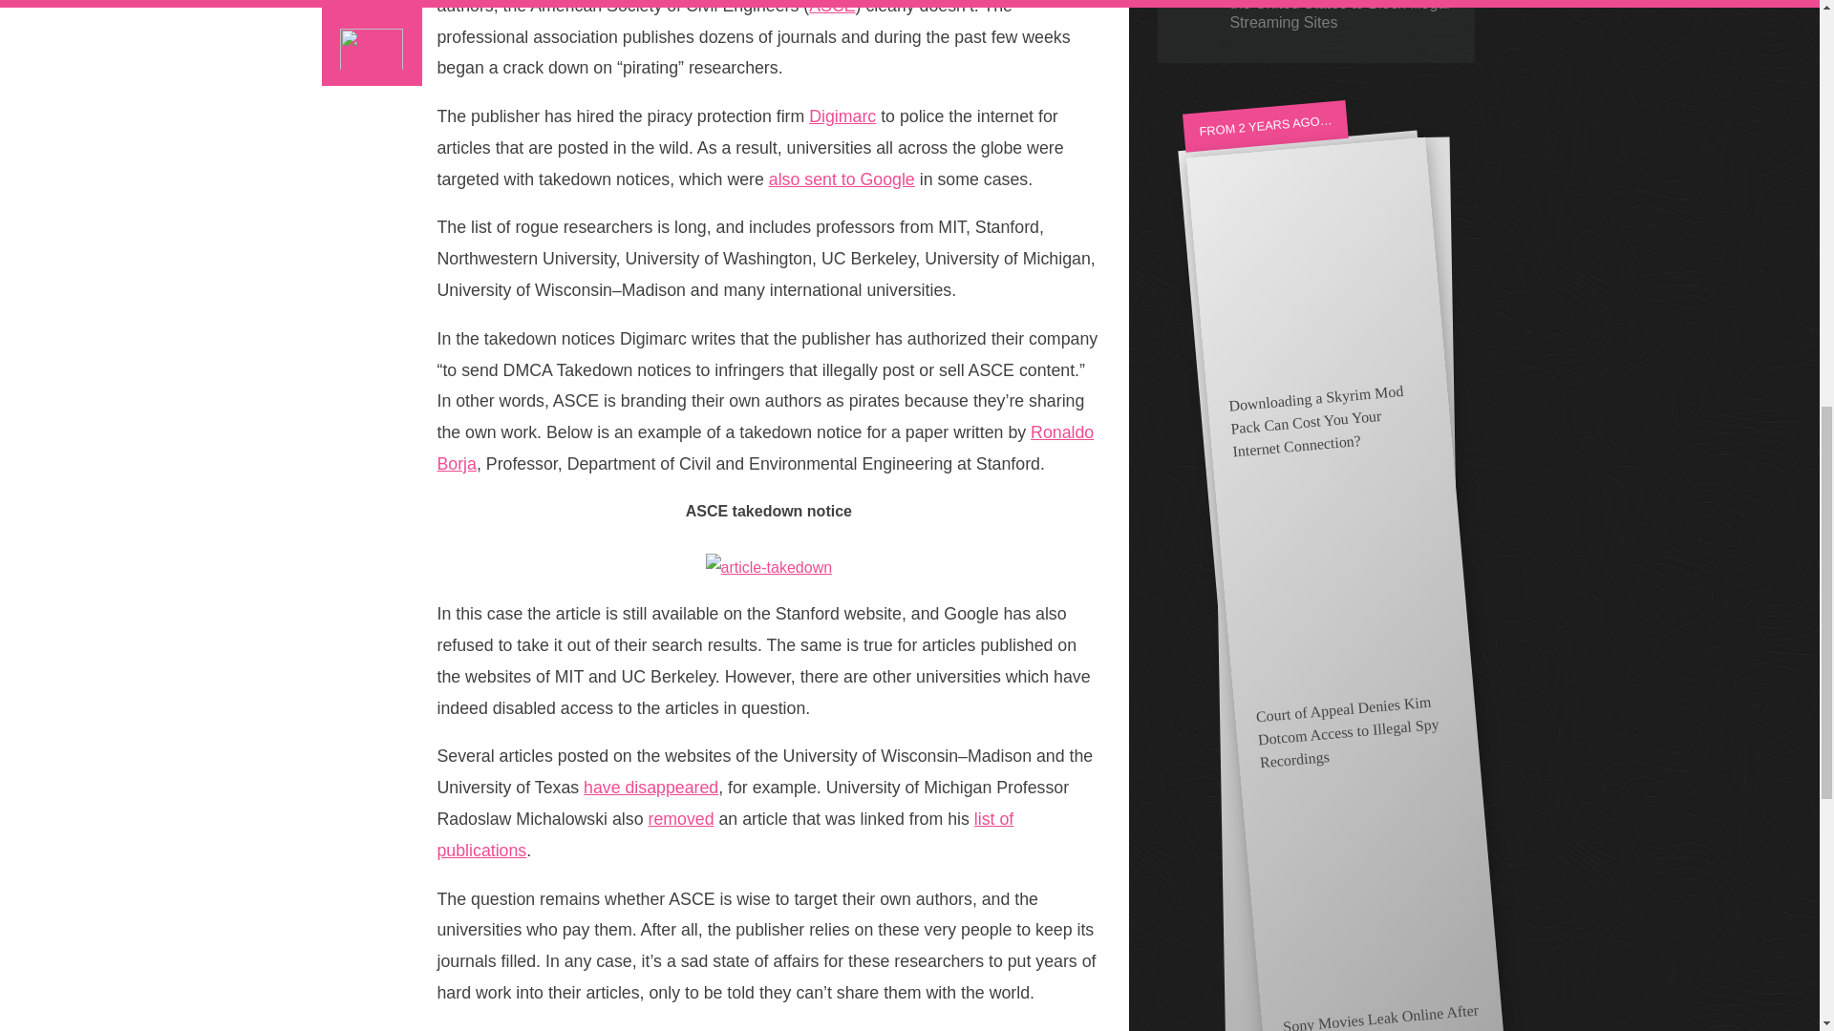  What do you see at coordinates (842, 179) in the screenshot?
I see `also sent to Google` at bounding box center [842, 179].